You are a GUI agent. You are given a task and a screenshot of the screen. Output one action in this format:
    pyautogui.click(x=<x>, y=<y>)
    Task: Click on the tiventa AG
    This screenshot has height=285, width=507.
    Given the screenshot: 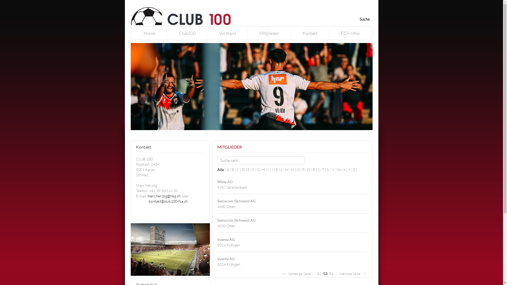 What is the action you would take?
    pyautogui.click(x=226, y=259)
    